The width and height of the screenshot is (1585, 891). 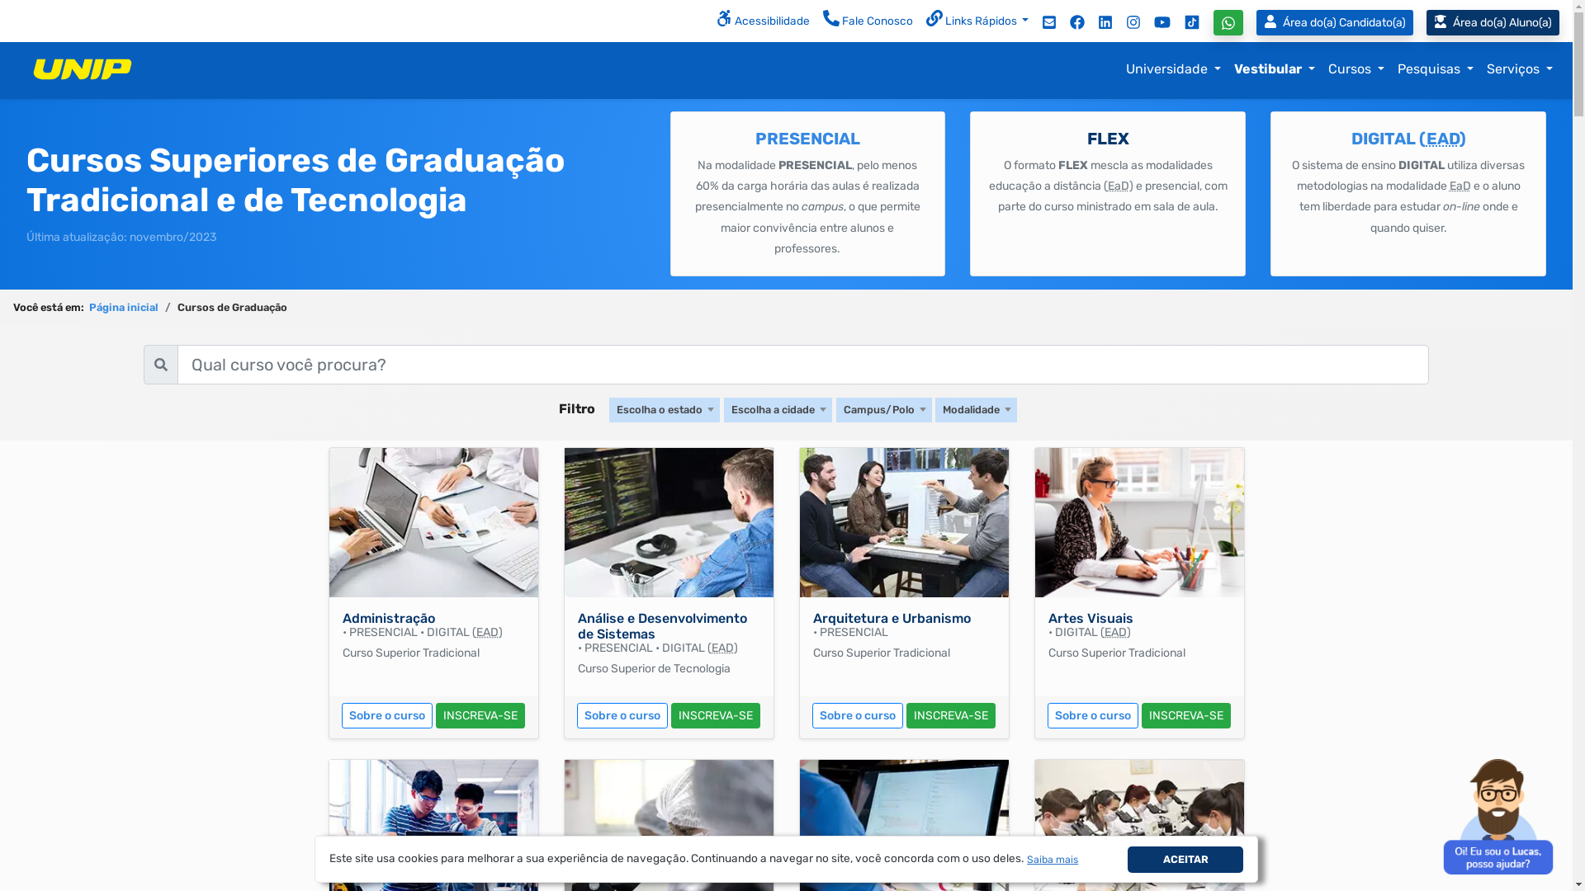 What do you see at coordinates (1077, 21) in the screenshot?
I see `Siga a UNIP no Facebook` at bounding box center [1077, 21].